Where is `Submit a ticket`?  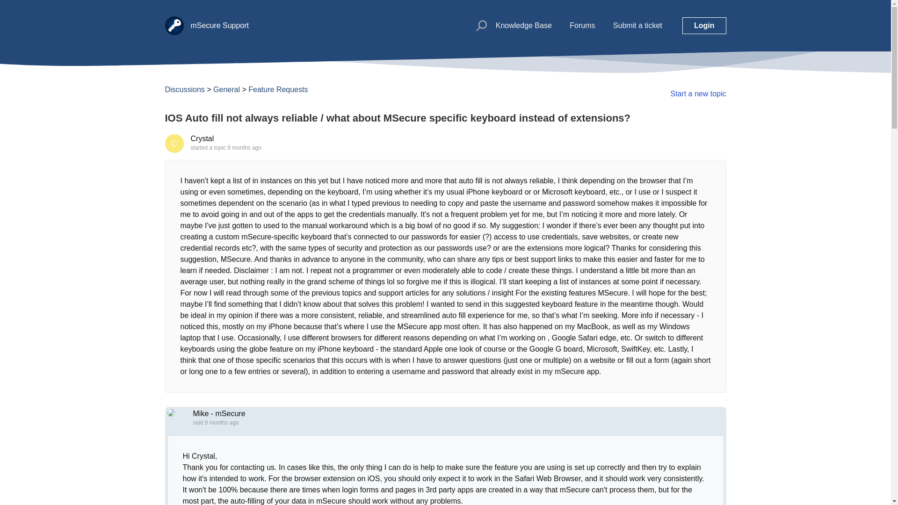
Submit a ticket is located at coordinates (638, 25).